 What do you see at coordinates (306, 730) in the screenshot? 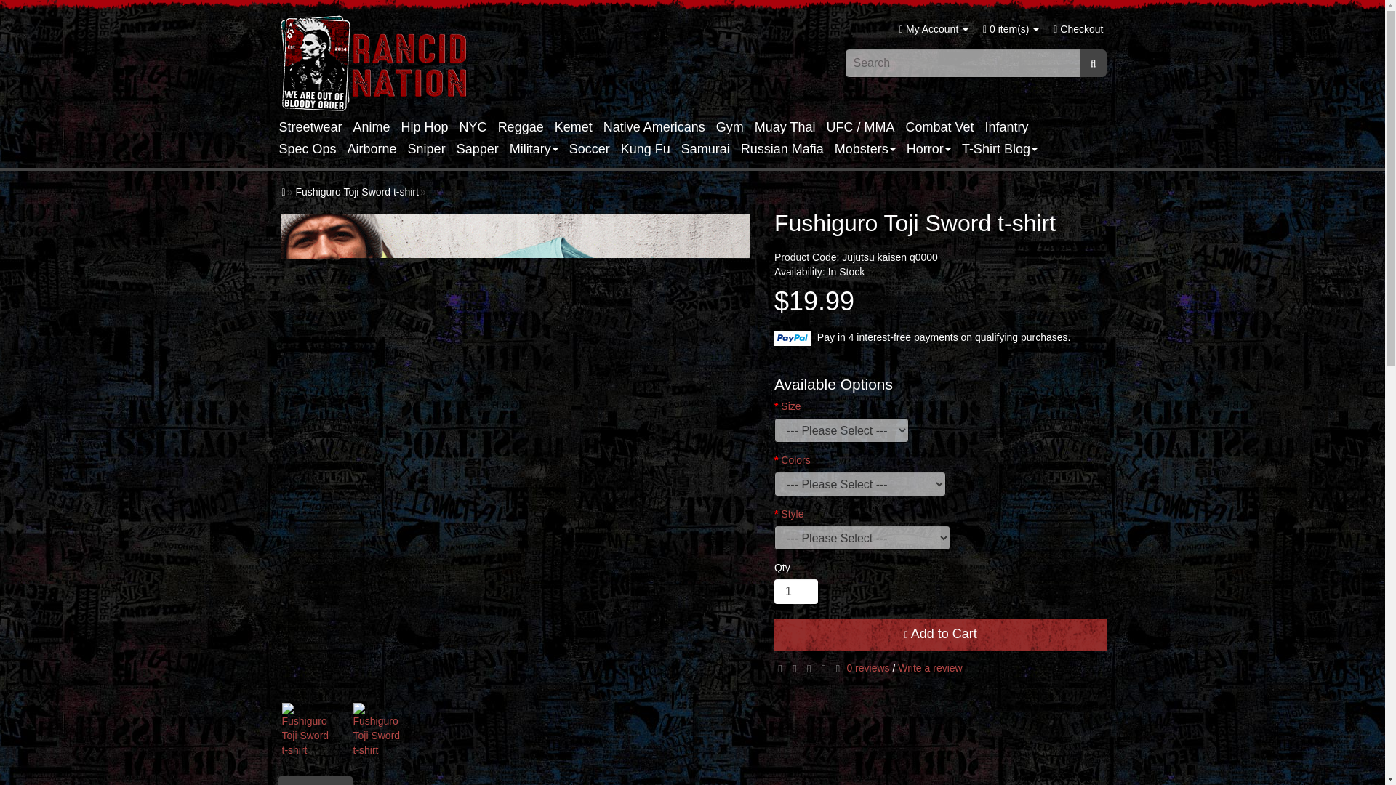
I see `Fushiguro Toji Sword t-shirt` at bounding box center [306, 730].